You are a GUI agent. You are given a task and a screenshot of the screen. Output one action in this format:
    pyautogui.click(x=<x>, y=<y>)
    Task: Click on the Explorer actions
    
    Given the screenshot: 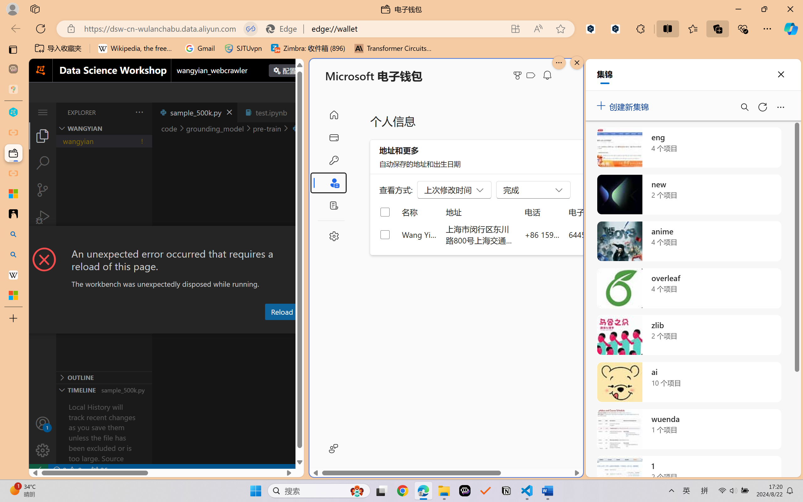 What is the action you would take?
    pyautogui.click(x=123, y=112)
    